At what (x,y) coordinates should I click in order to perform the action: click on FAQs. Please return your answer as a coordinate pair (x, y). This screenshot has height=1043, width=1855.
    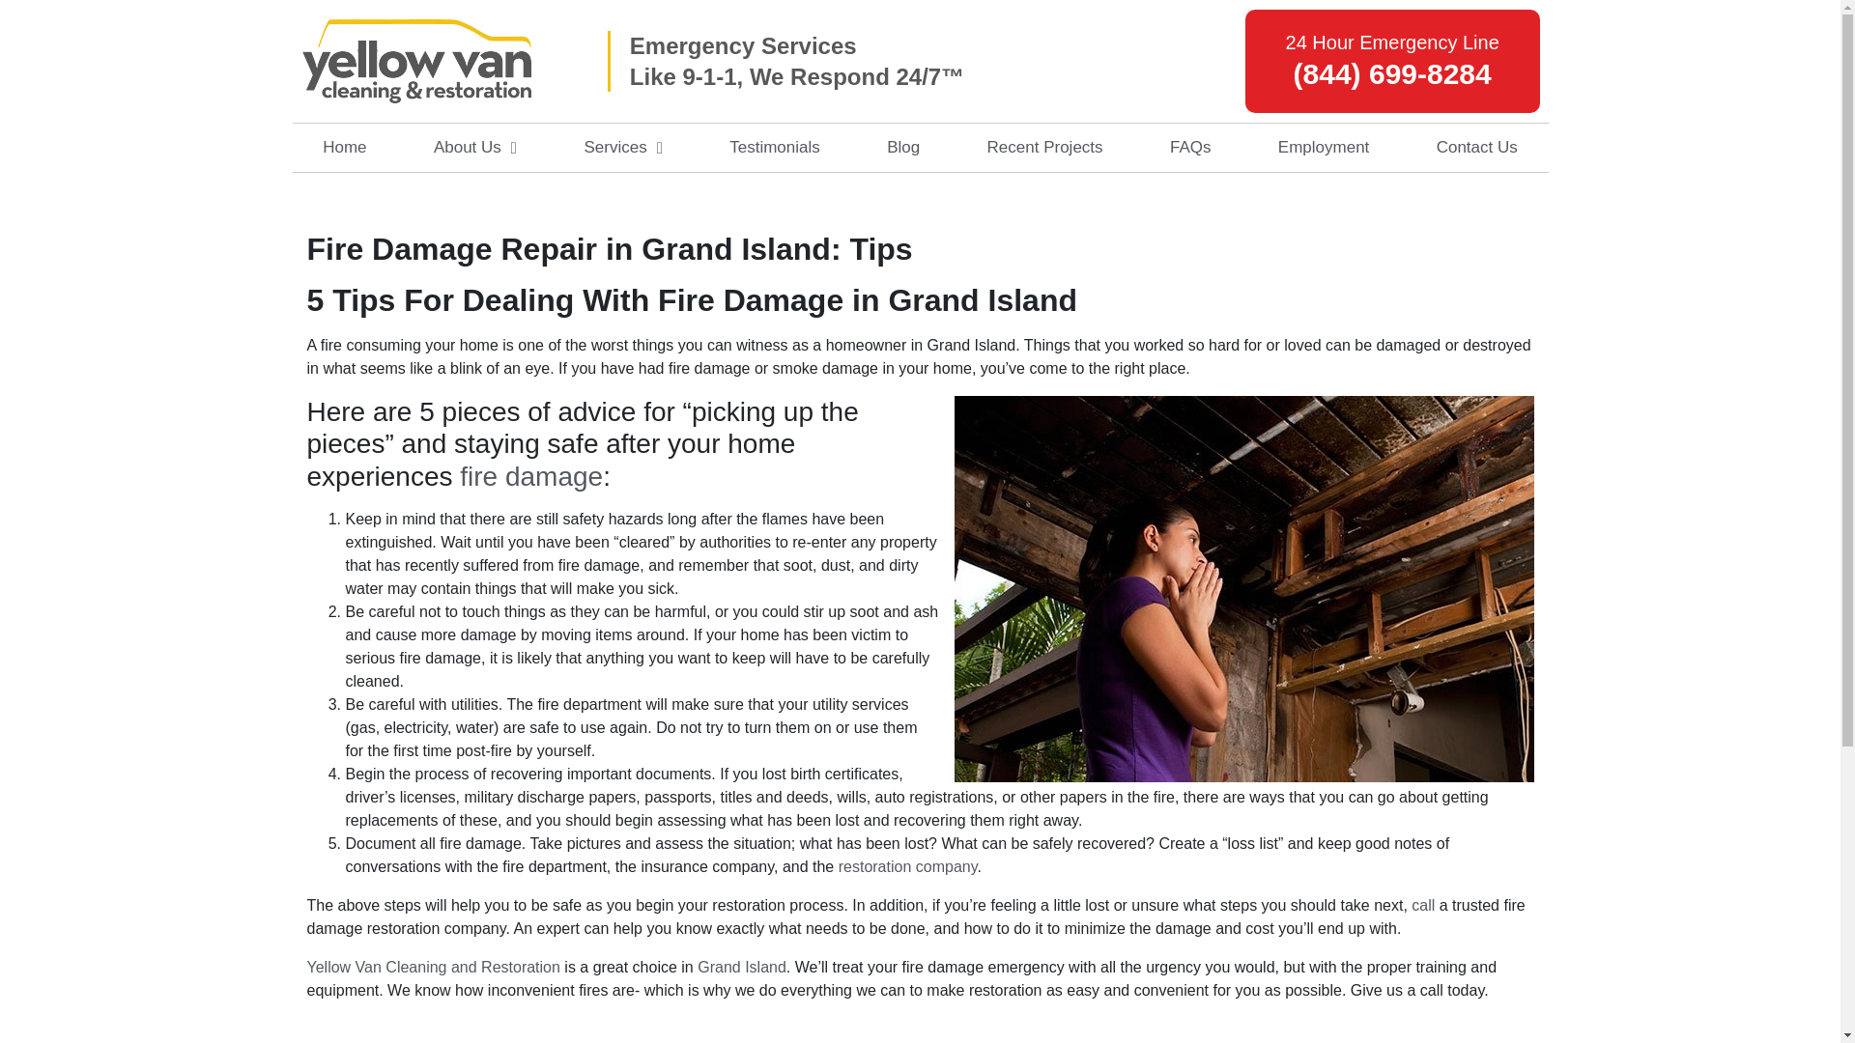
    Looking at the image, I should click on (1189, 148).